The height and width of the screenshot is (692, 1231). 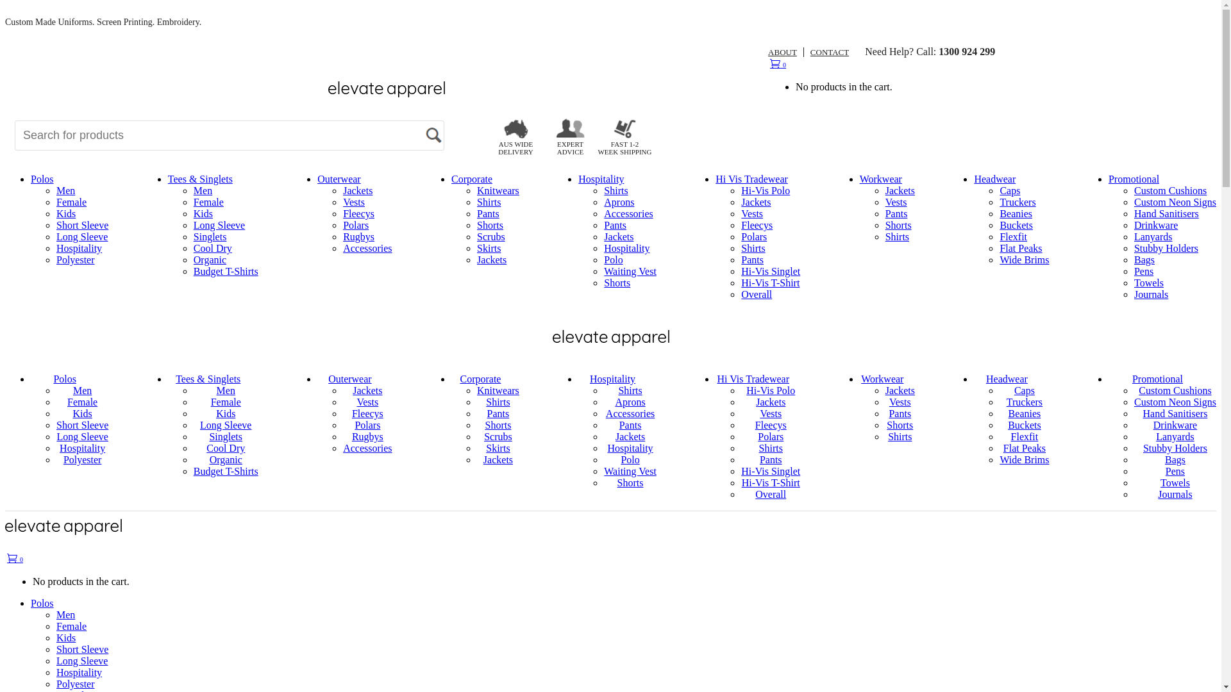 What do you see at coordinates (498, 425) in the screenshot?
I see `Shorts` at bounding box center [498, 425].